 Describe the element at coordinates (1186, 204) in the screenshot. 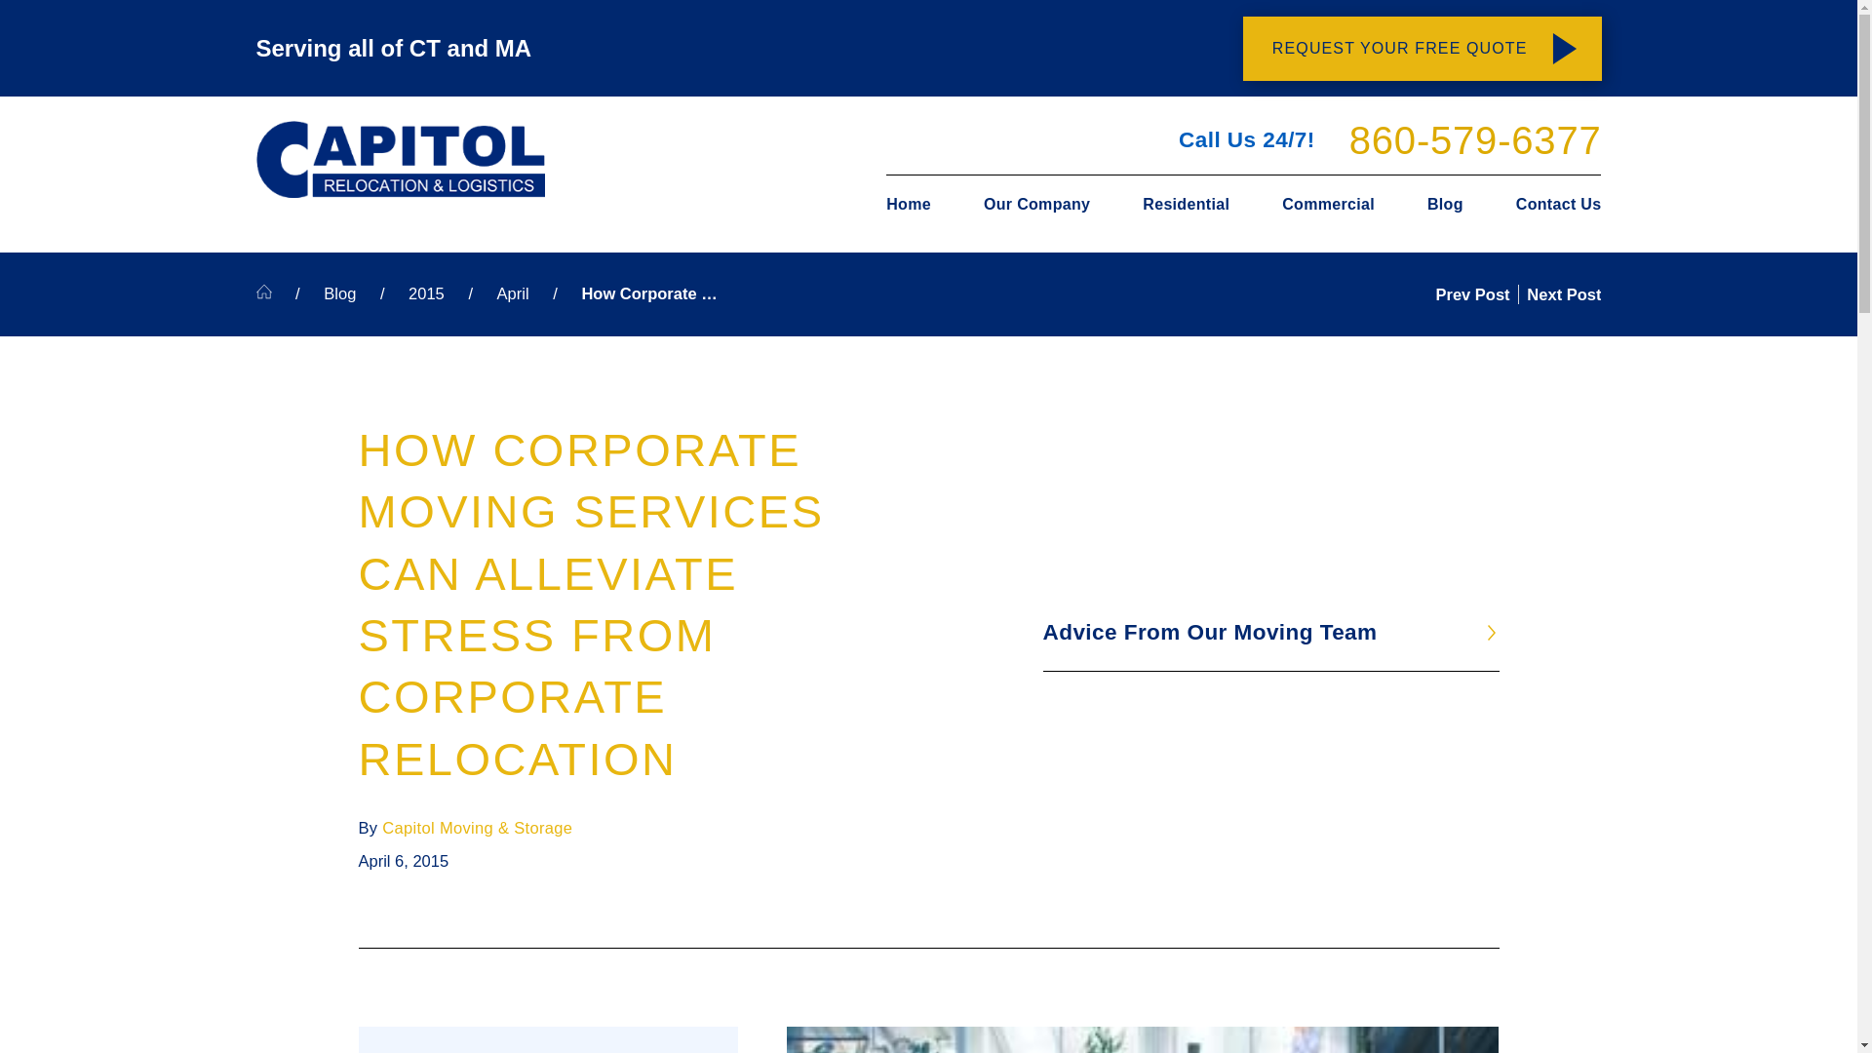

I see `Residential` at that location.